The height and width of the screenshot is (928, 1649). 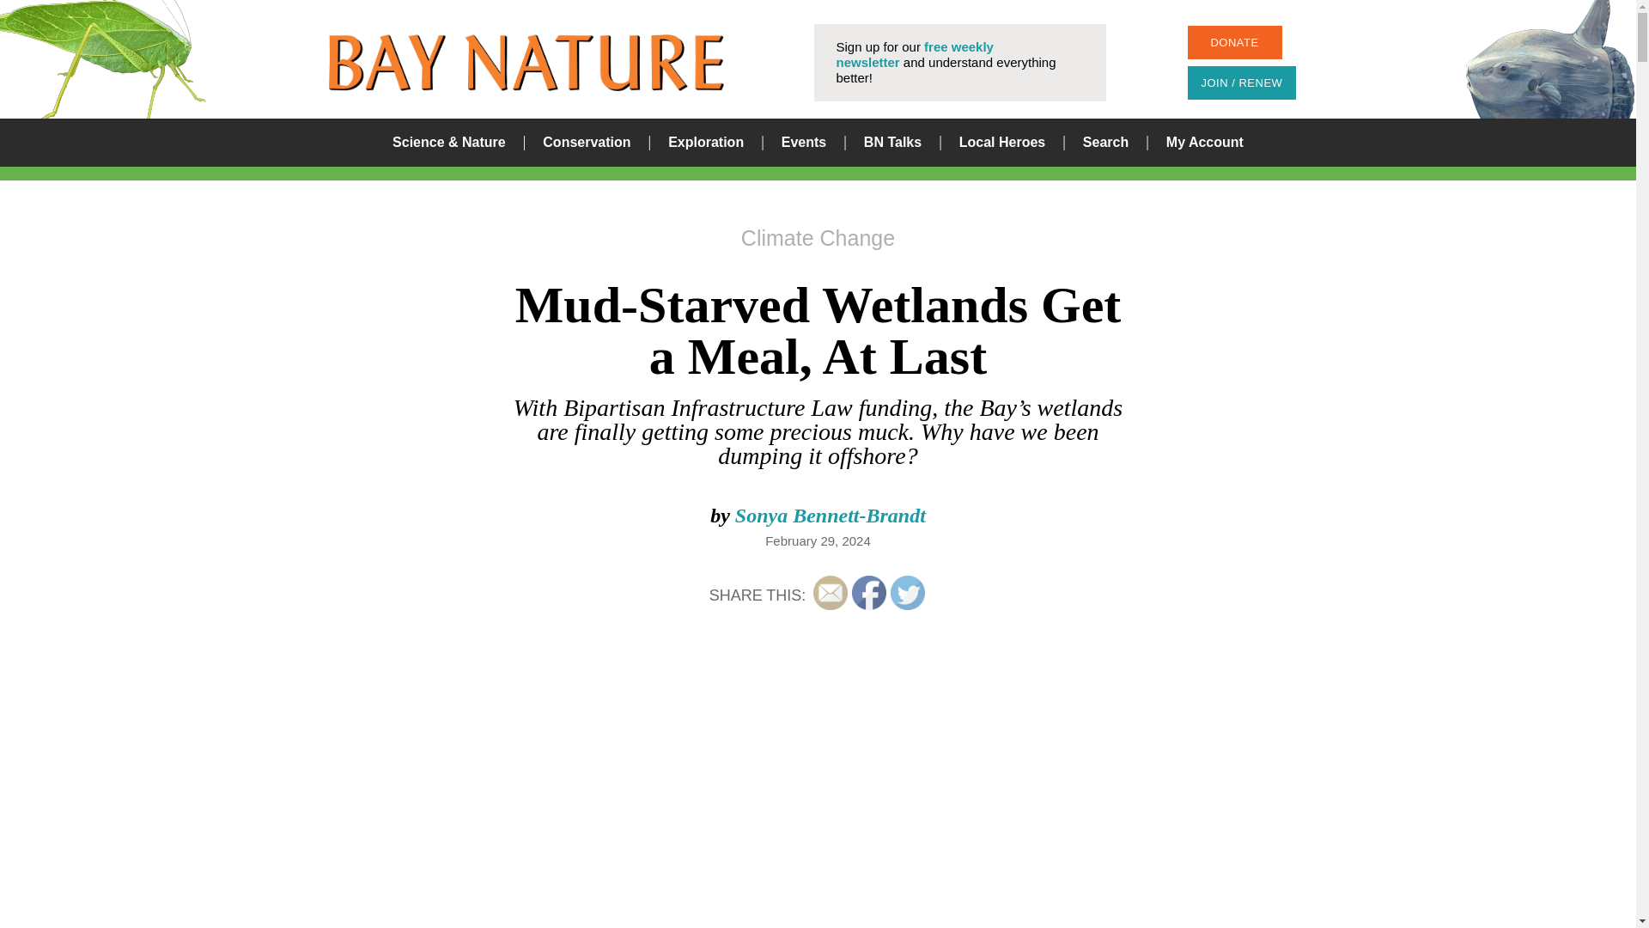 What do you see at coordinates (869, 592) in the screenshot?
I see `Facebook` at bounding box center [869, 592].